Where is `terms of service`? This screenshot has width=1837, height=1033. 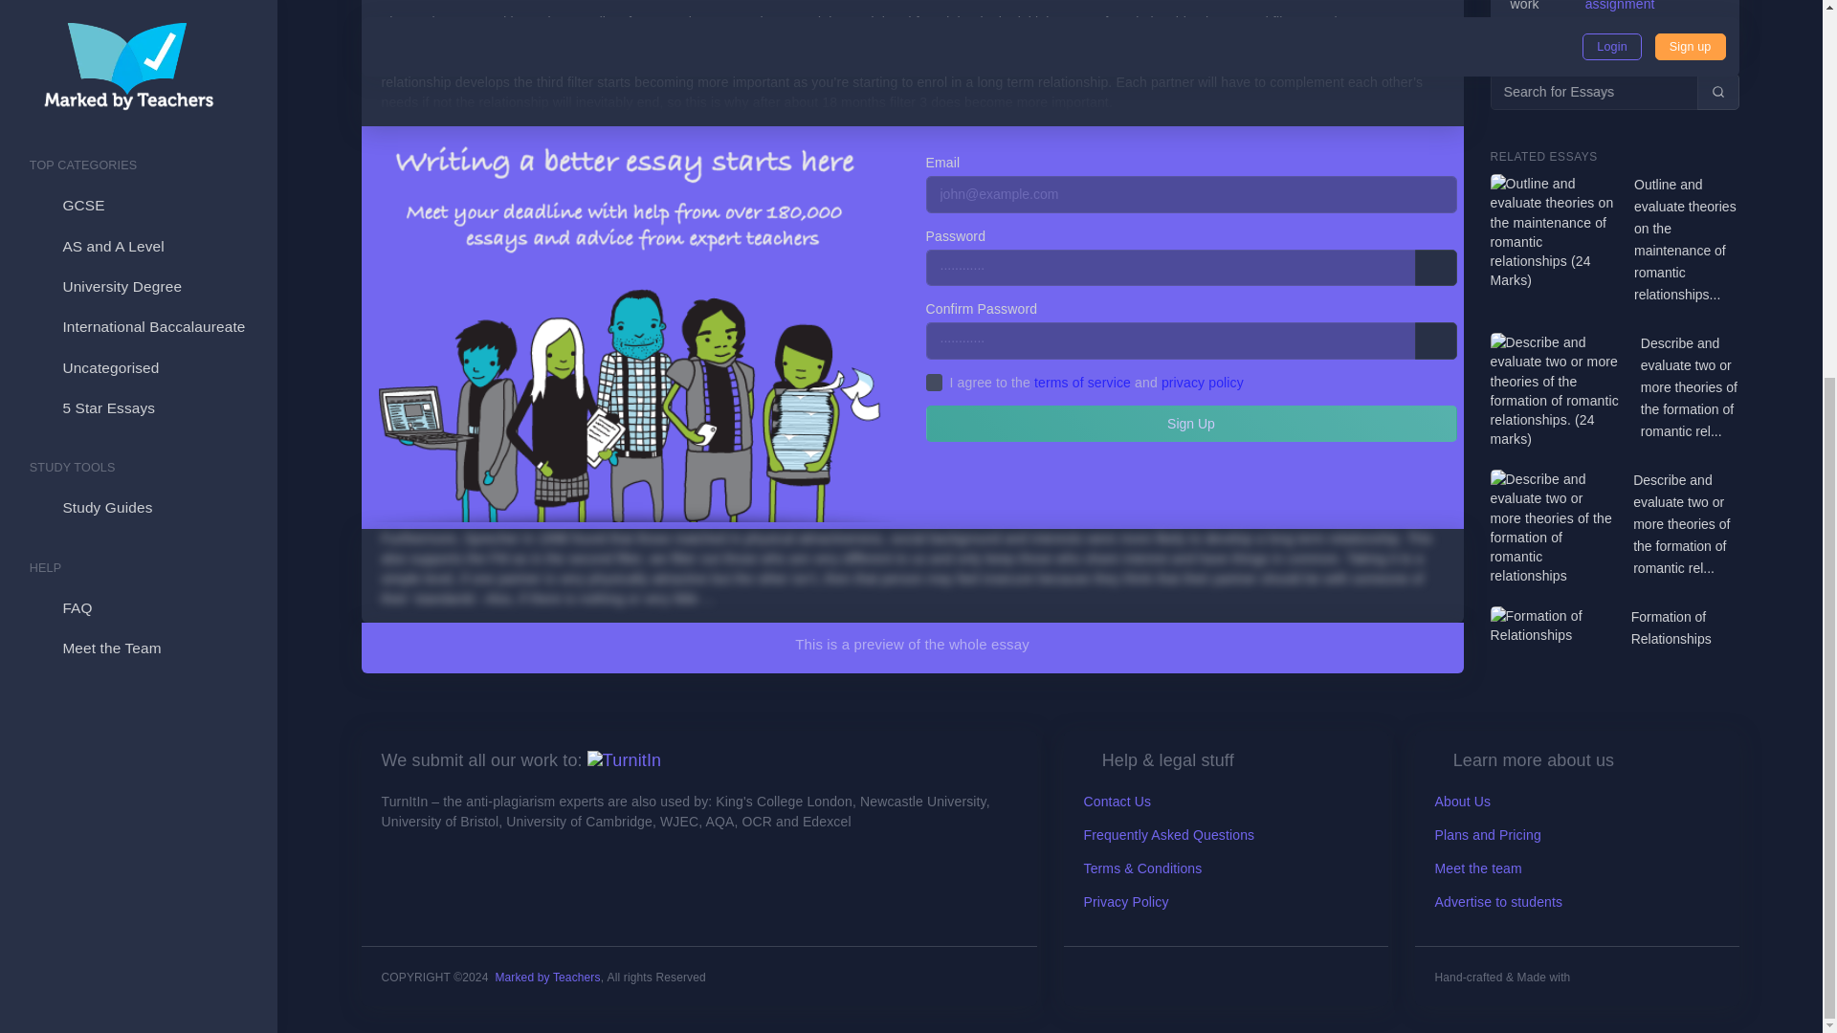 terms of service is located at coordinates (1082, 383).